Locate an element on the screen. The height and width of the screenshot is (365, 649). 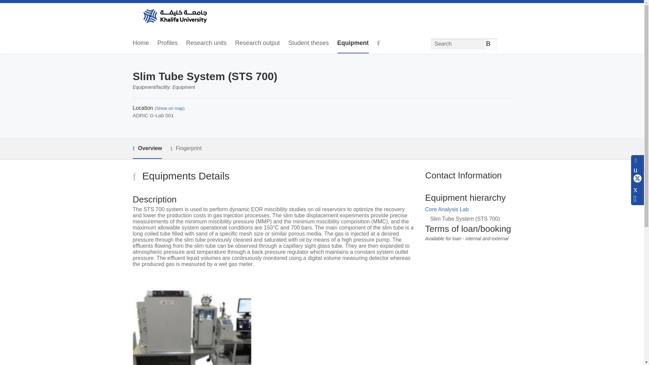
Core Analysis Lab is located at coordinates (447, 209).